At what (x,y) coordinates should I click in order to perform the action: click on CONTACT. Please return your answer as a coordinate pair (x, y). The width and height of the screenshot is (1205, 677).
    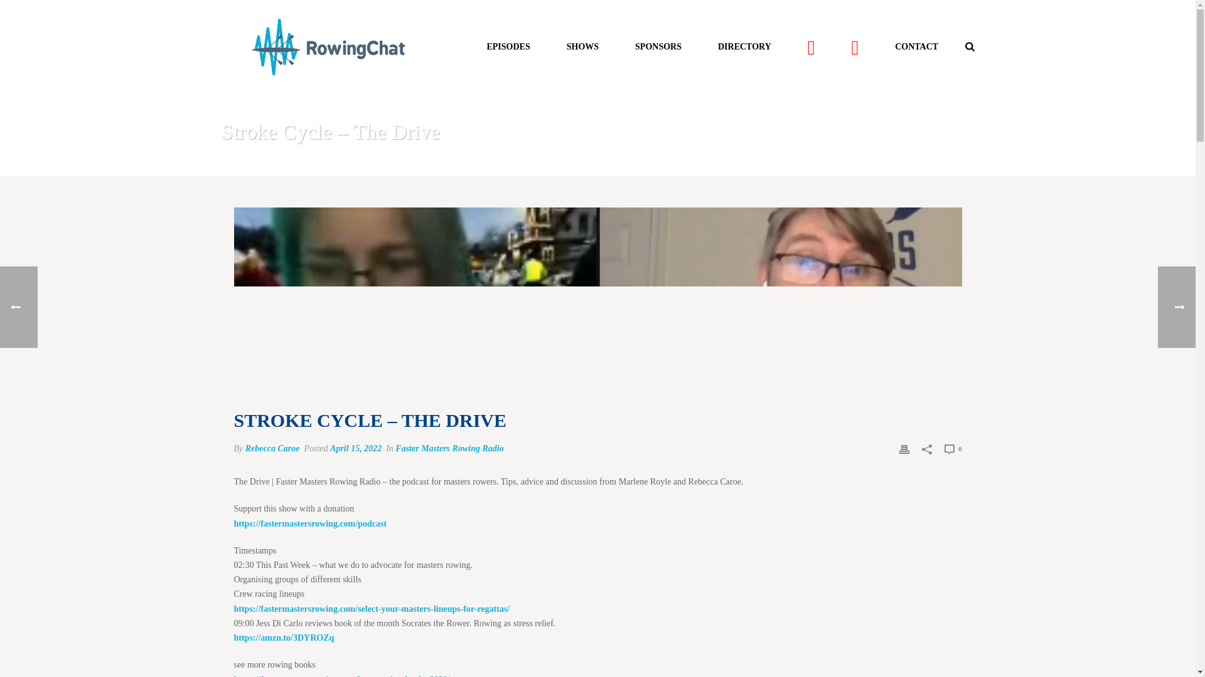
    Looking at the image, I should click on (916, 46).